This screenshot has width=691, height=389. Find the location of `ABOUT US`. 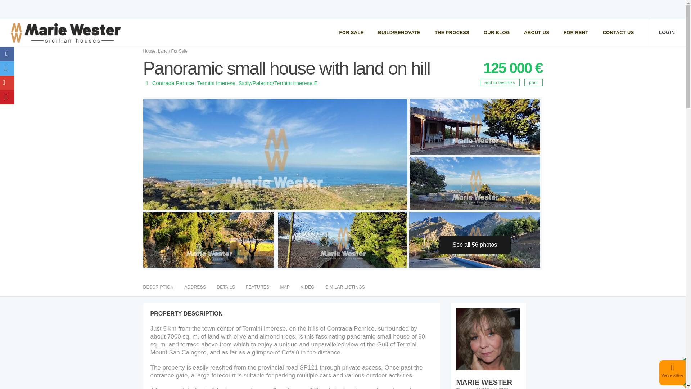

ABOUT US is located at coordinates (536, 32).